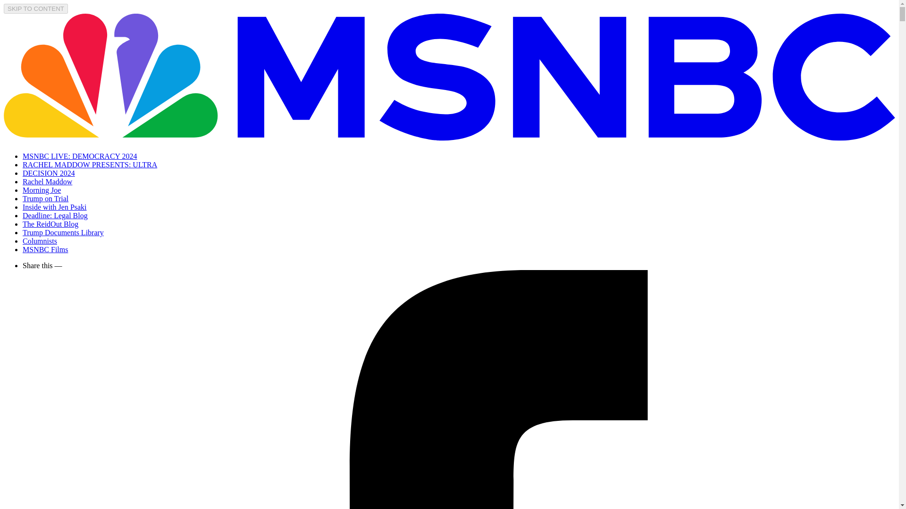  What do you see at coordinates (45, 198) in the screenshot?
I see `Trump on Trial` at bounding box center [45, 198].